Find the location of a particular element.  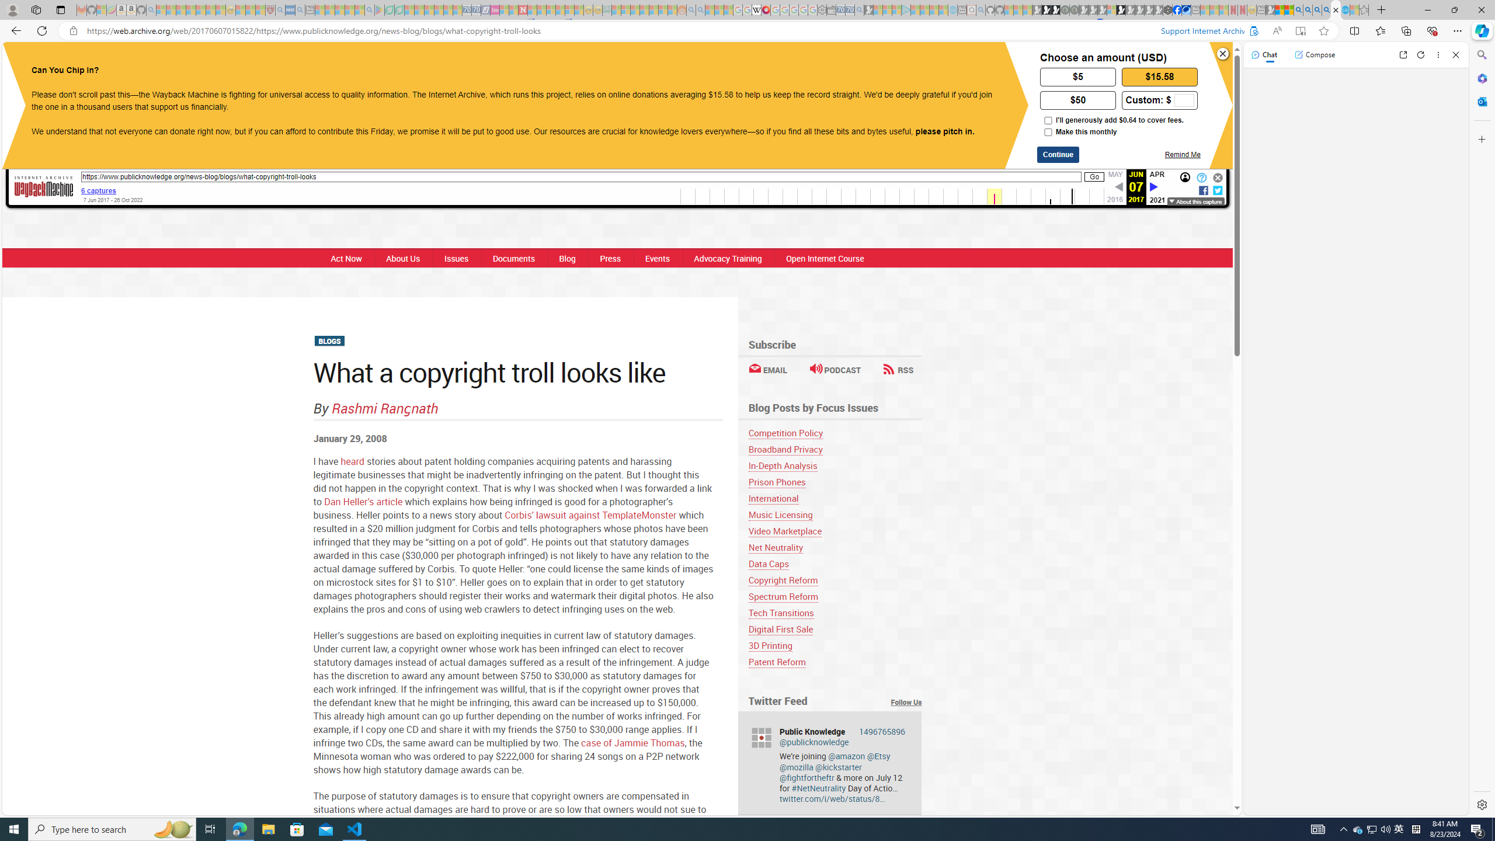

In-Depth Analysis is located at coordinates (783, 465).